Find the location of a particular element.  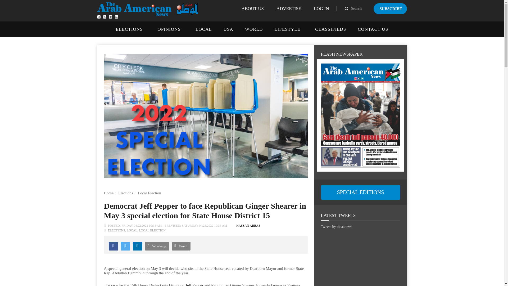

Home is located at coordinates (108, 193).